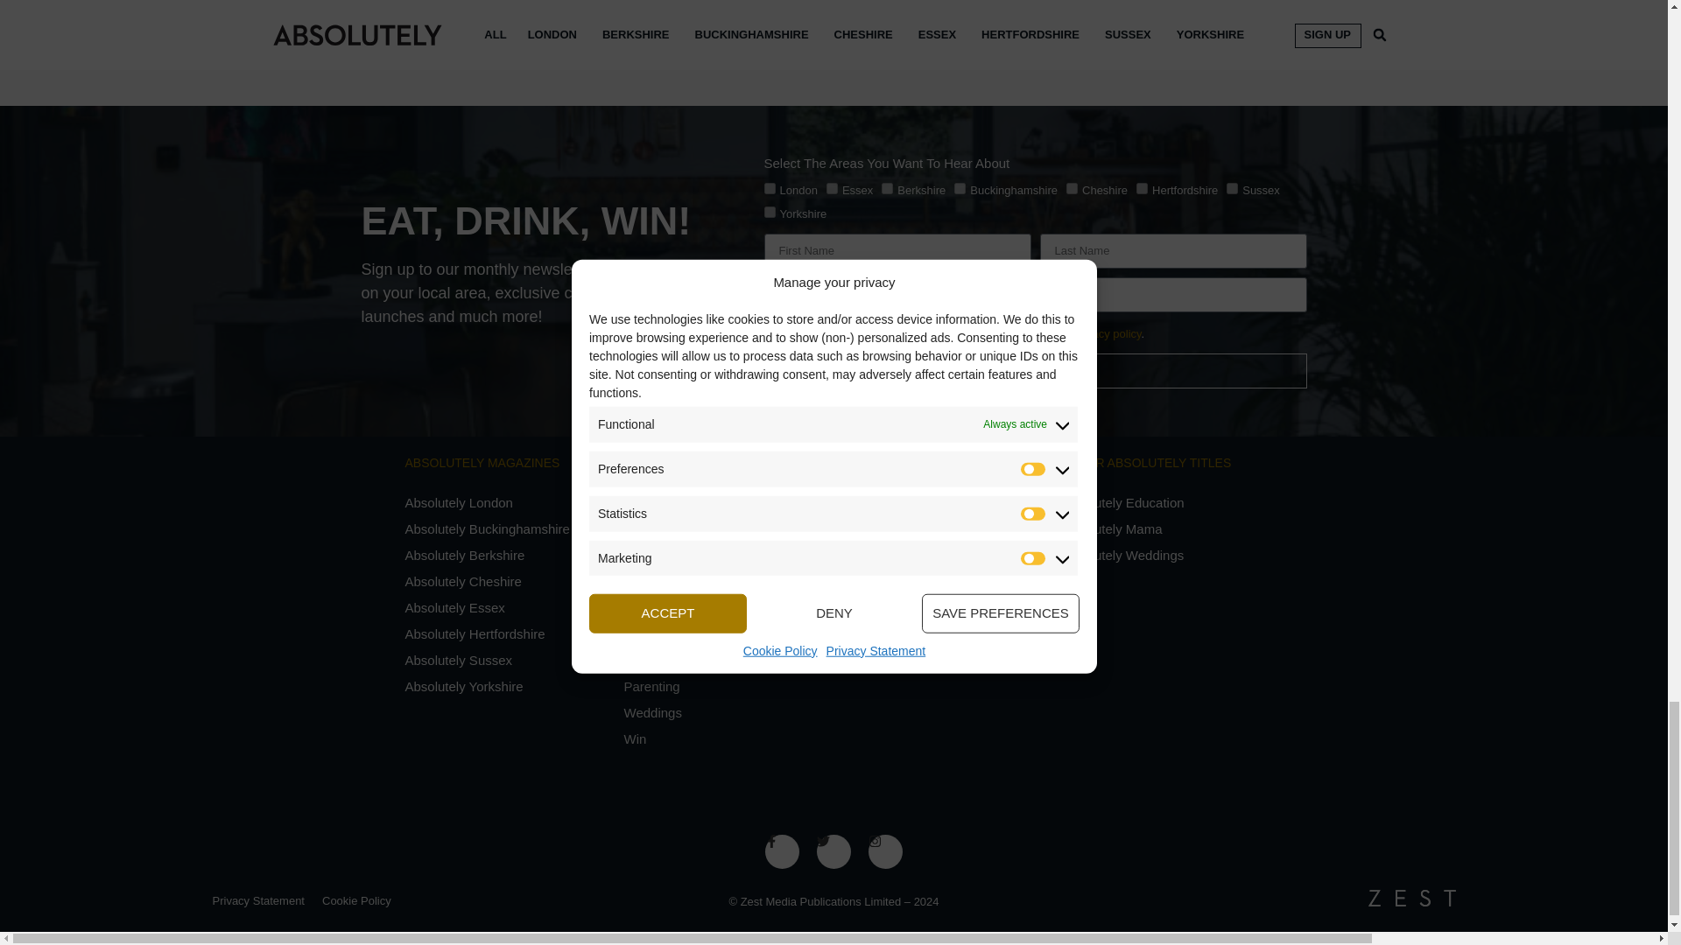 The height and width of the screenshot is (945, 1681). What do you see at coordinates (769, 189) in the screenshot?
I see `London` at bounding box center [769, 189].